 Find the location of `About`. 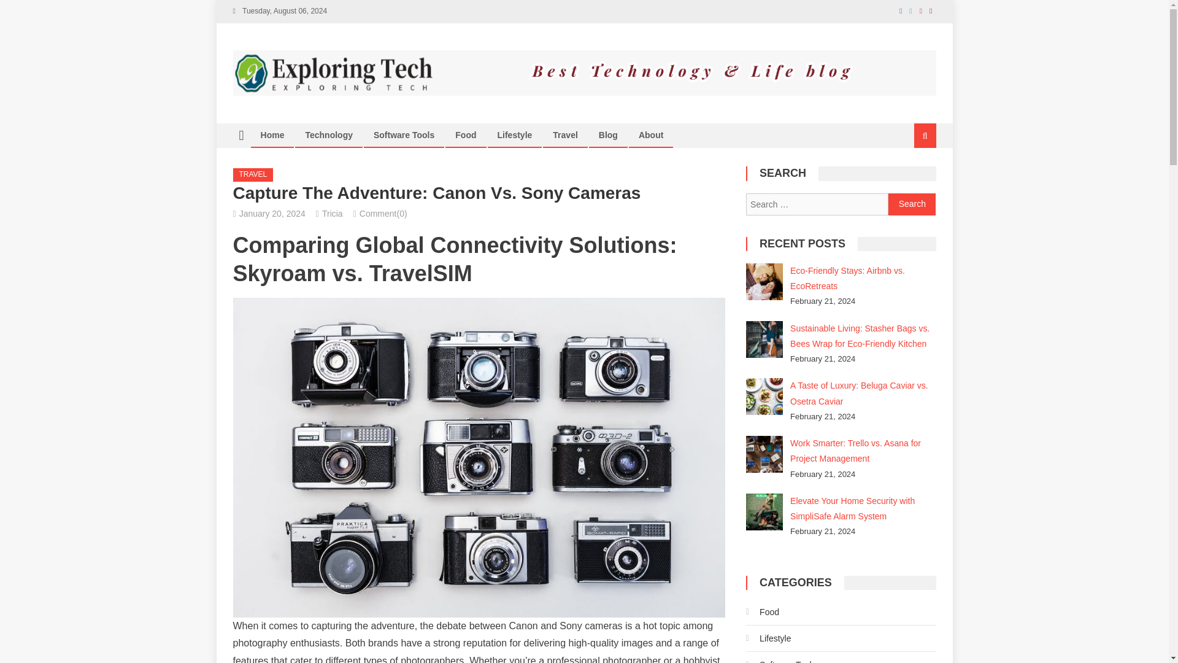

About is located at coordinates (650, 134).